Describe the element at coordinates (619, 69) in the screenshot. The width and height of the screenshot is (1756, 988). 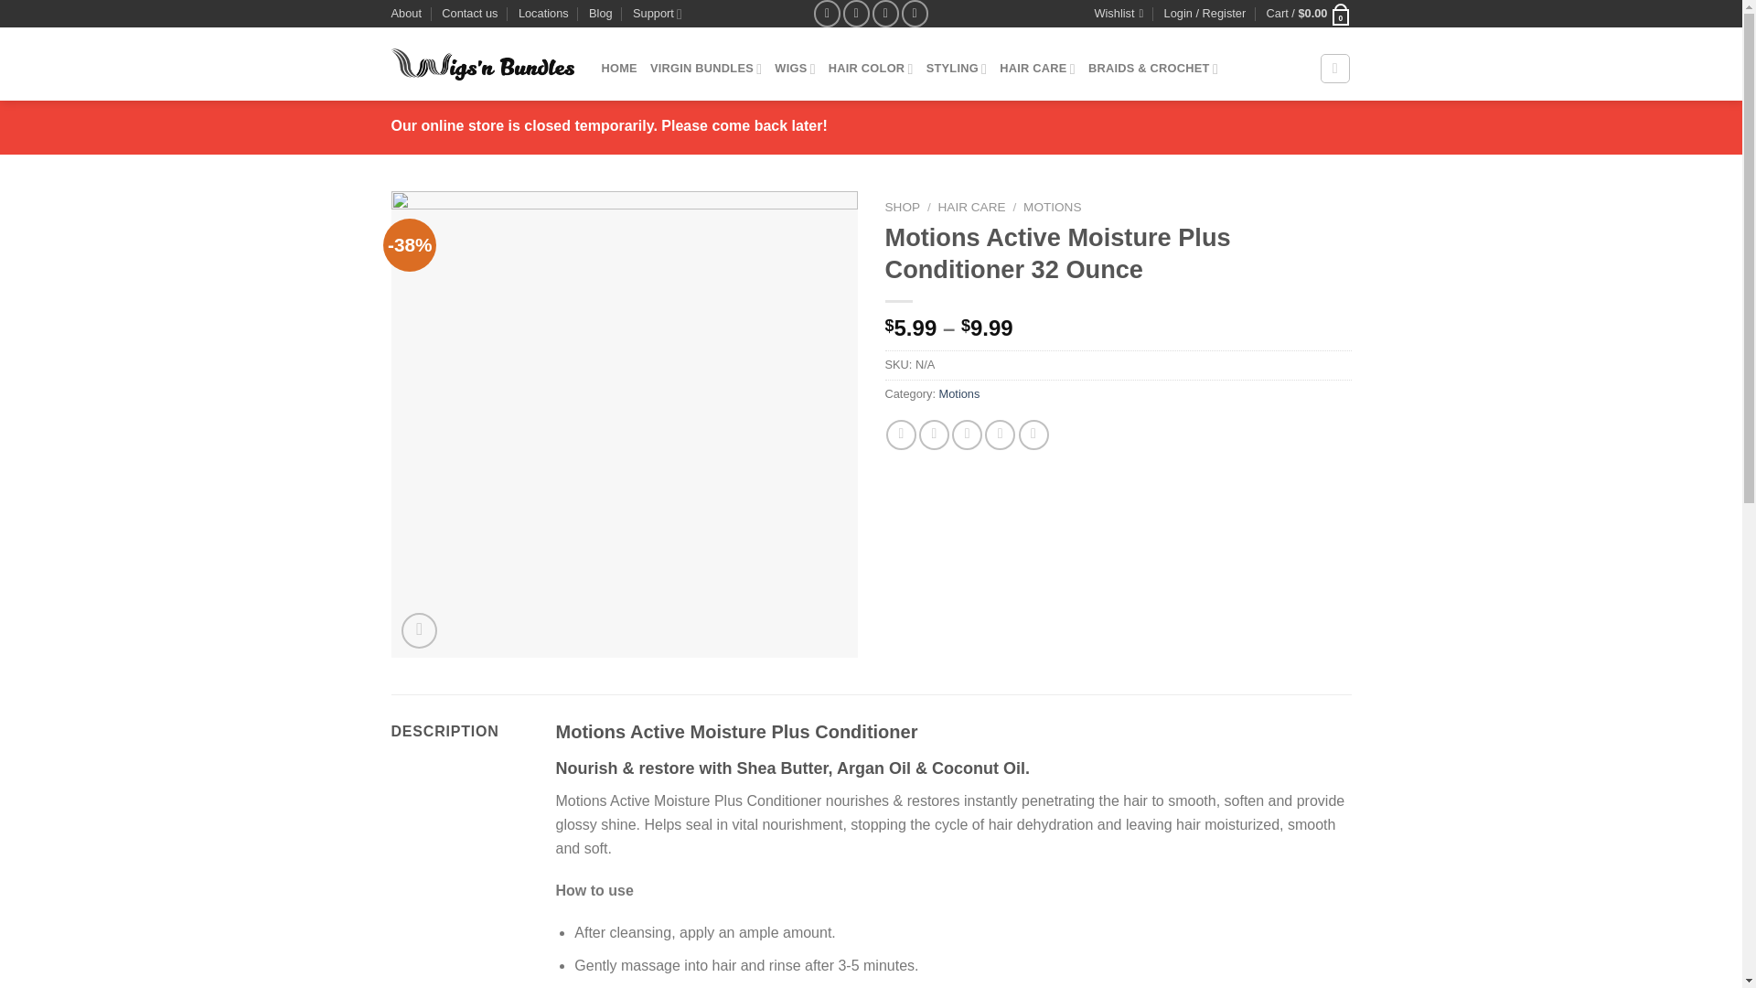
I see `HOME` at that location.